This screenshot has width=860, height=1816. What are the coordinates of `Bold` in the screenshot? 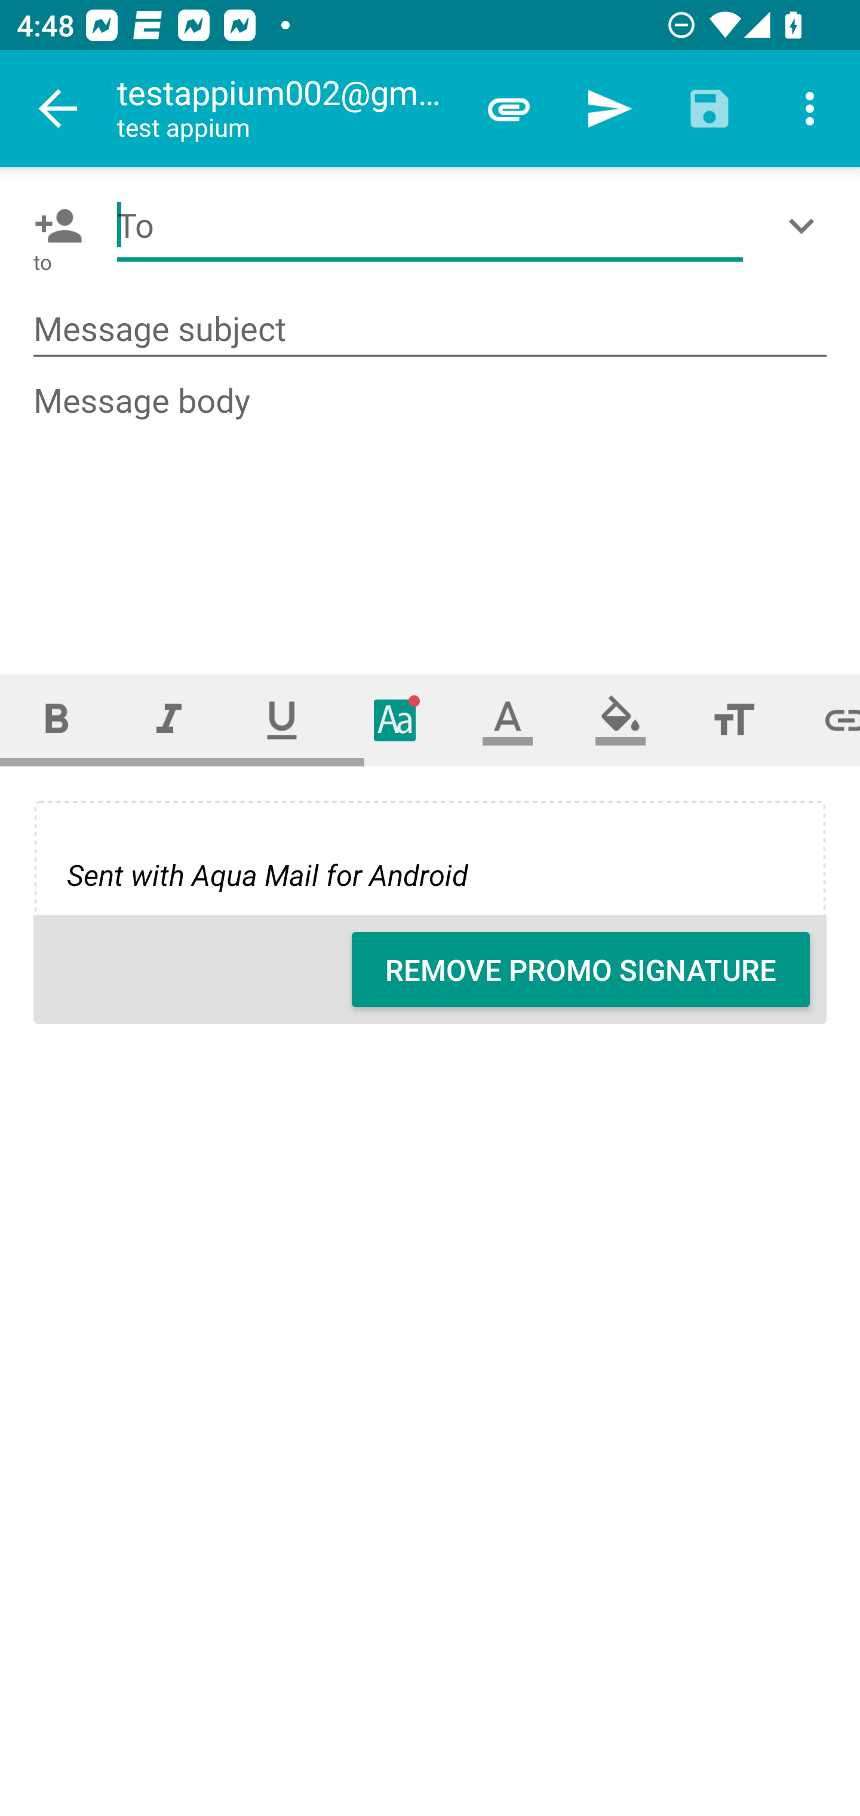 It's located at (56, 719).